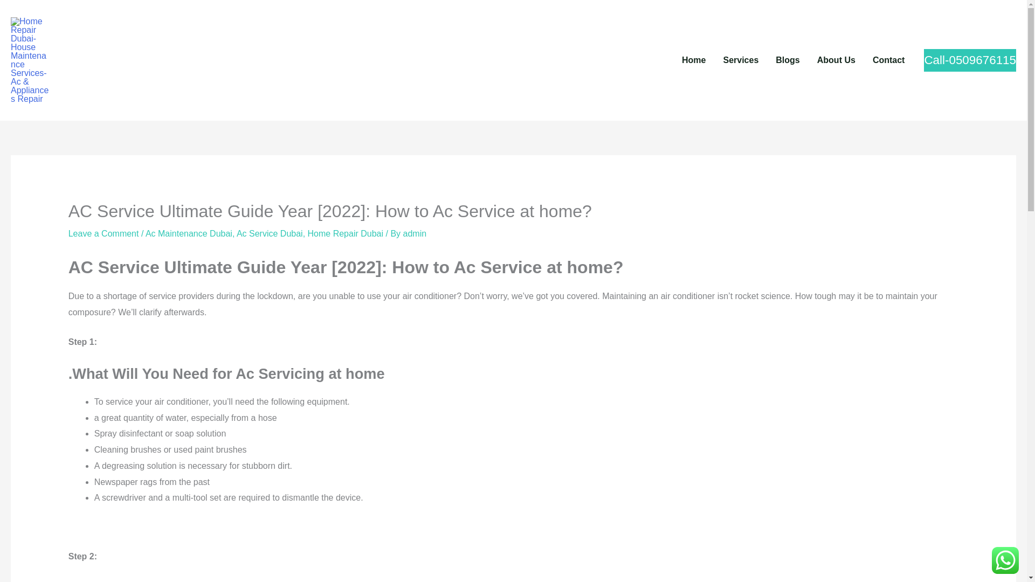 The height and width of the screenshot is (582, 1035). Describe the element at coordinates (970, 60) in the screenshot. I see `Call-0509676115` at that location.